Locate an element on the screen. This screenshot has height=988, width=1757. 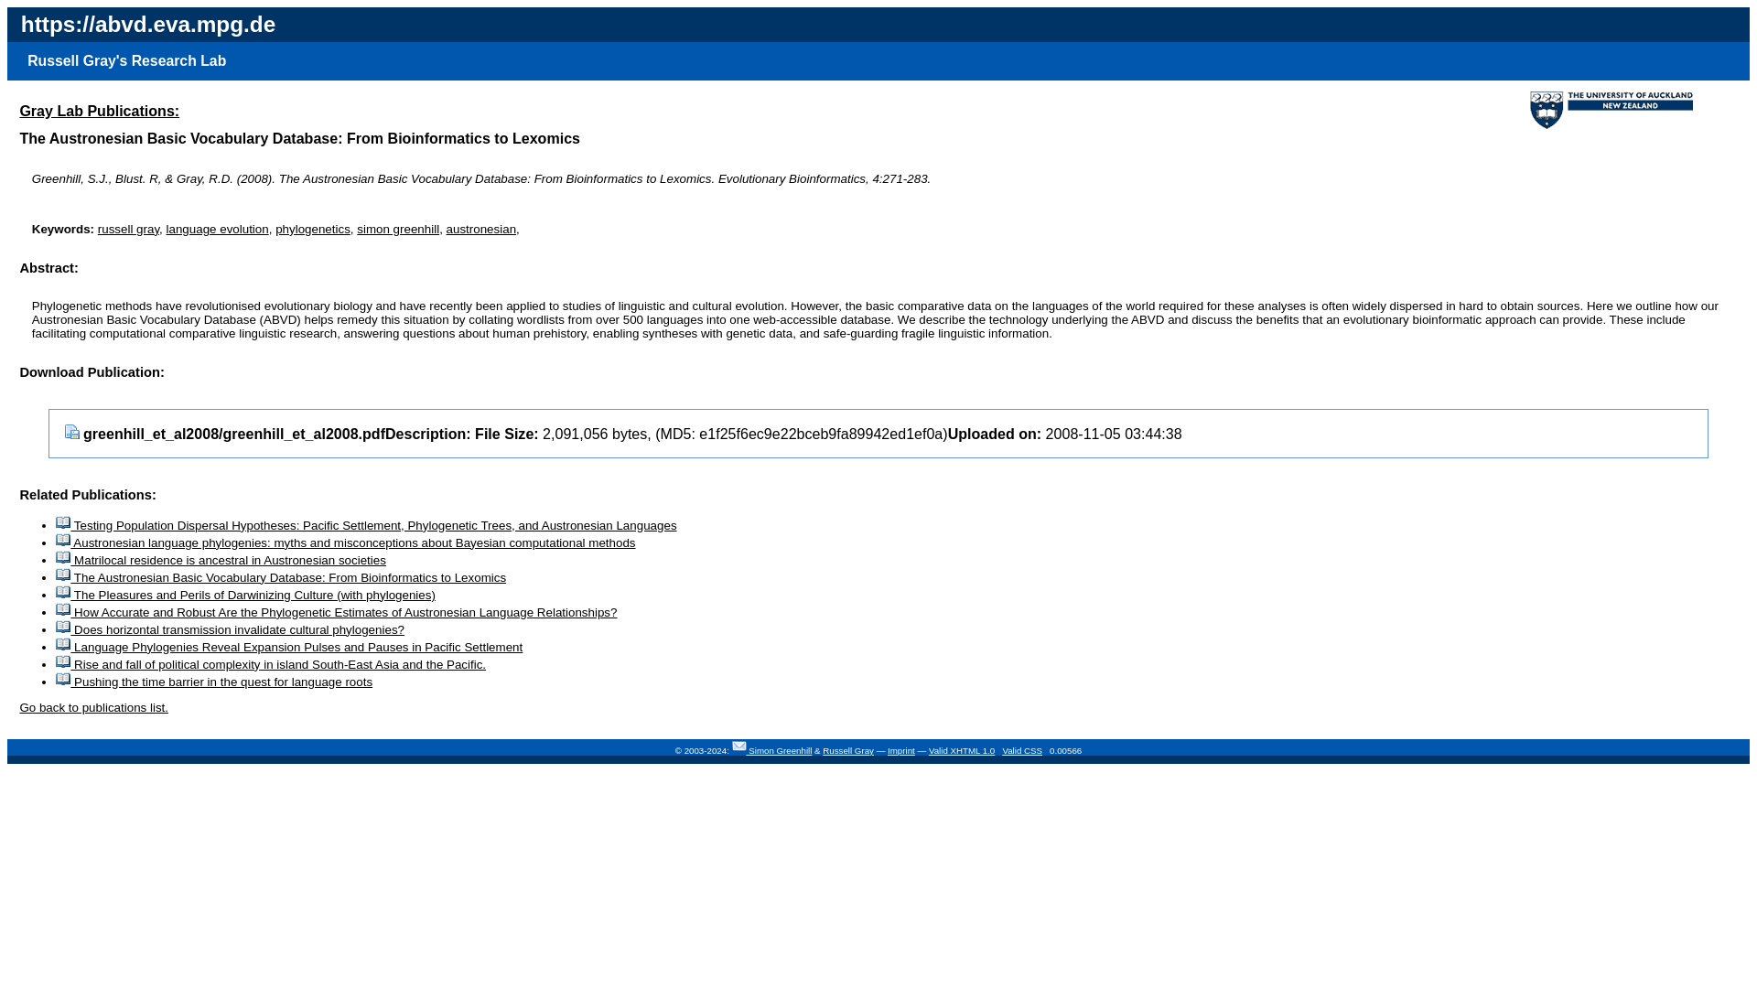
Simon Greenhill is located at coordinates (780, 750).